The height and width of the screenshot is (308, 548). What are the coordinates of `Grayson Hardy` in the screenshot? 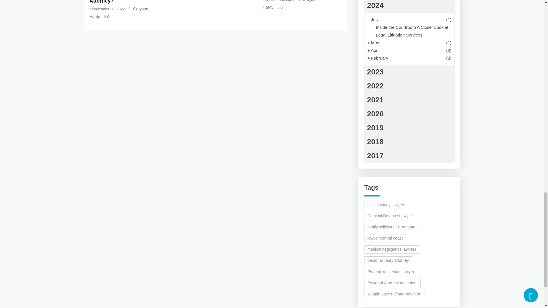 It's located at (118, 13).